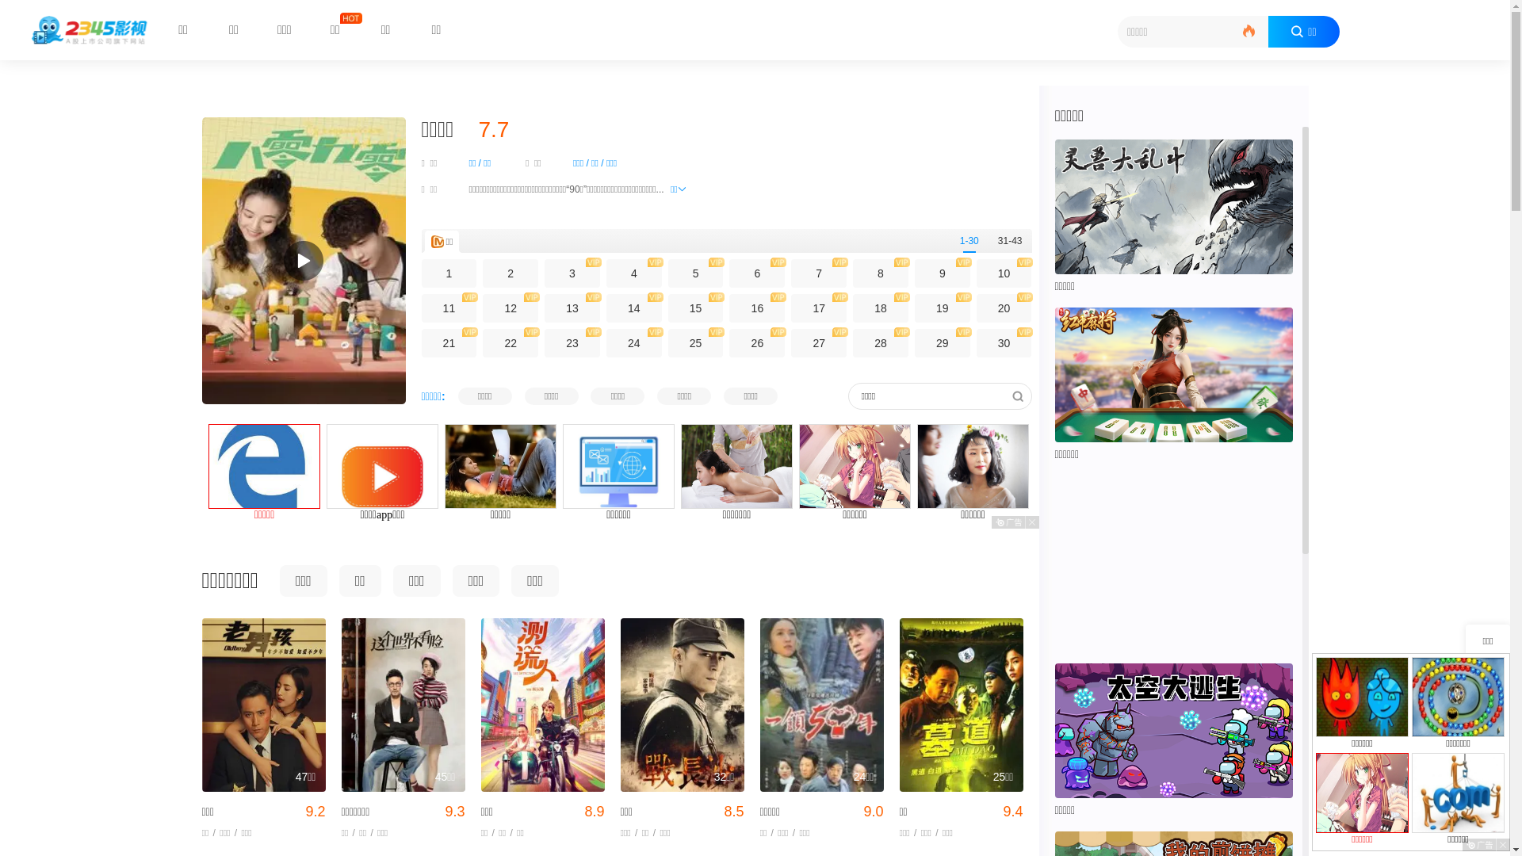 This screenshot has width=1522, height=856. I want to click on 18, so click(881, 308).